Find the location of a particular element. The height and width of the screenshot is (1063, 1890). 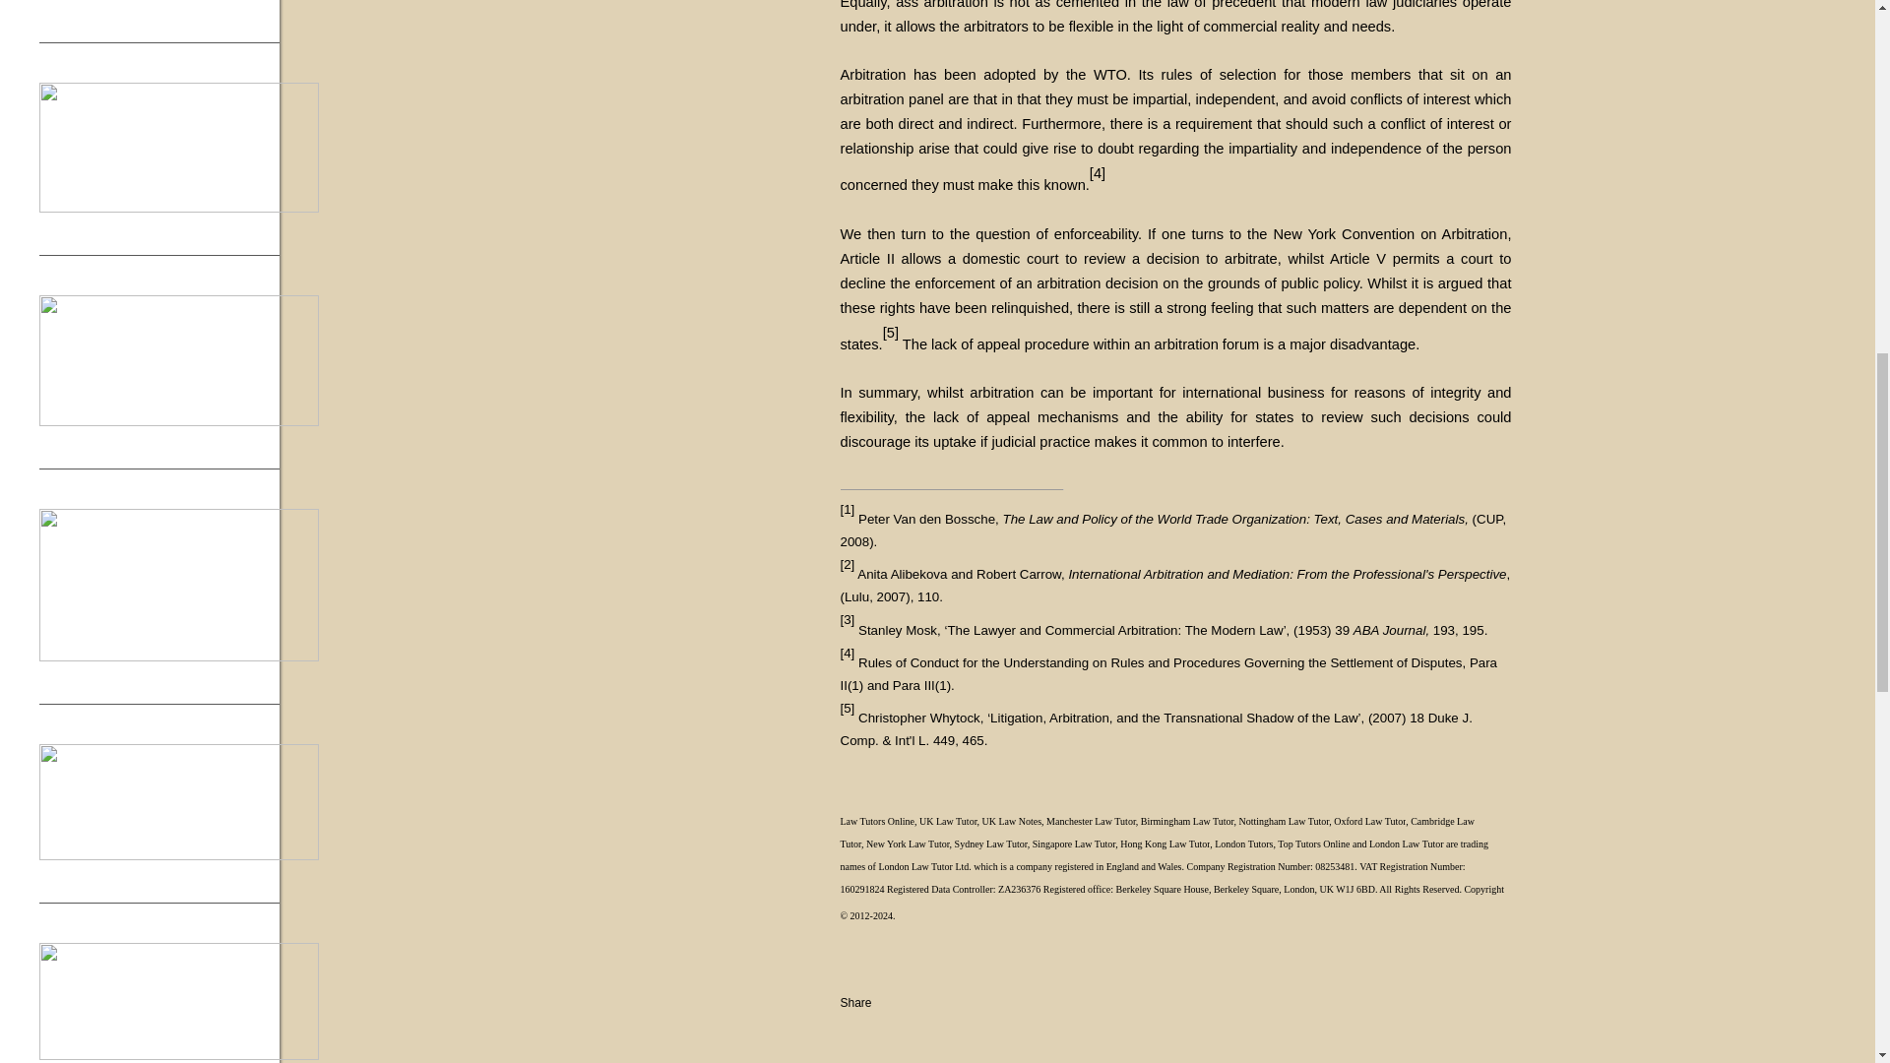

Hong Kong Law Tutor is located at coordinates (1165, 844).